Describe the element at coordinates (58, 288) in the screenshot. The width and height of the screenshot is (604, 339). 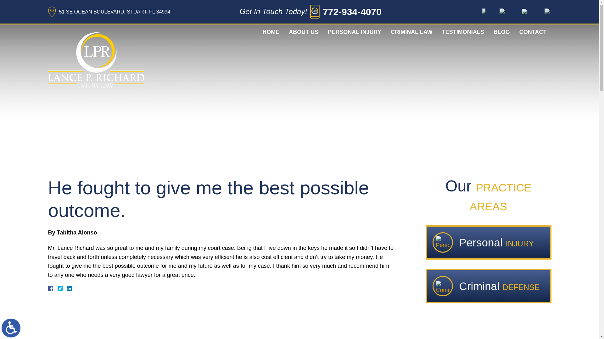
I see `Facebook` at that location.